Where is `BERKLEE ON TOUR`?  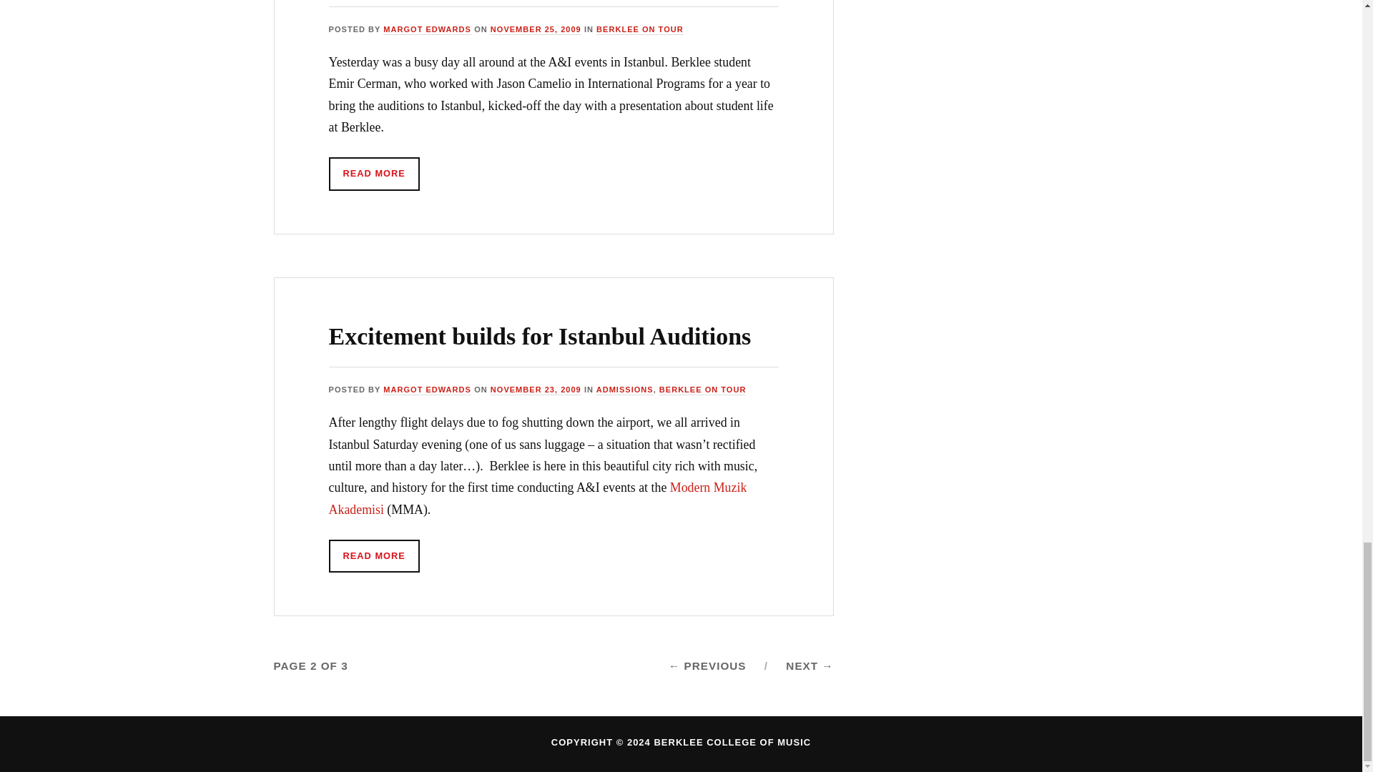
BERKLEE ON TOUR is located at coordinates (702, 390).